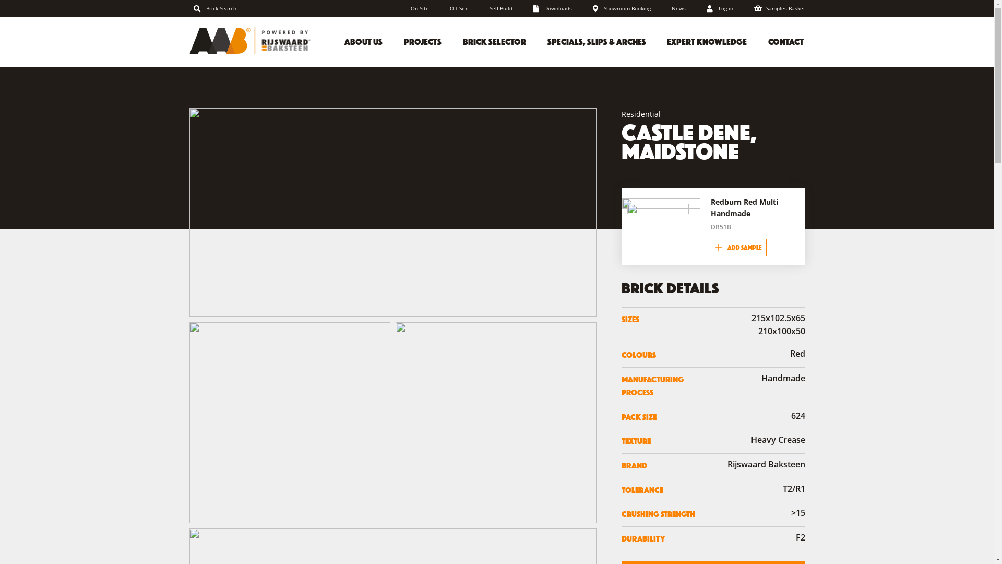 The image size is (1002, 564). Describe the element at coordinates (678, 8) in the screenshot. I see `News` at that location.